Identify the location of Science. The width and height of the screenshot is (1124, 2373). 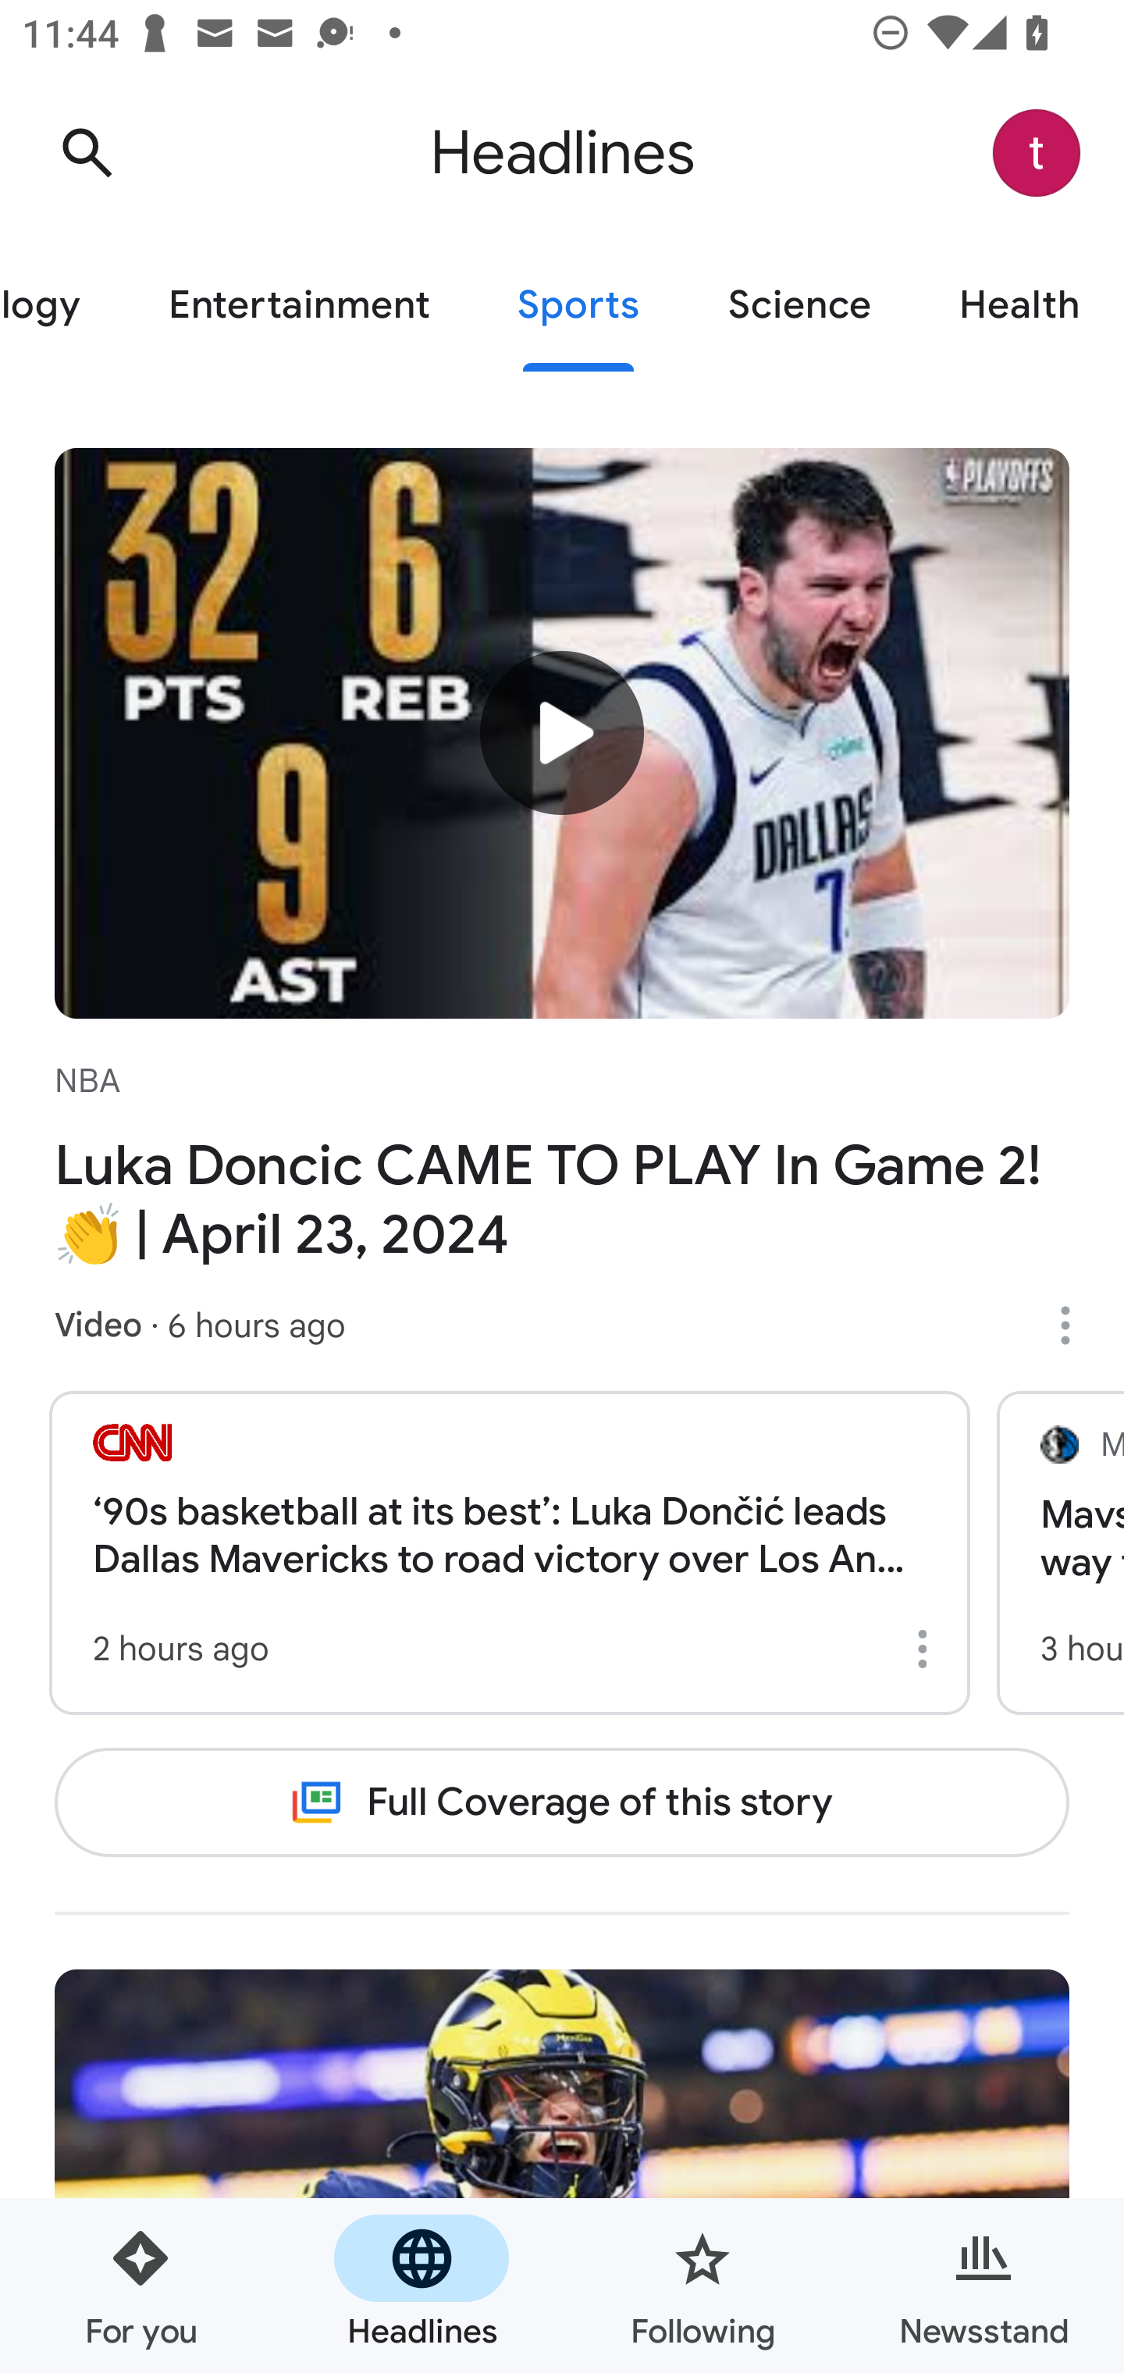
(799, 306).